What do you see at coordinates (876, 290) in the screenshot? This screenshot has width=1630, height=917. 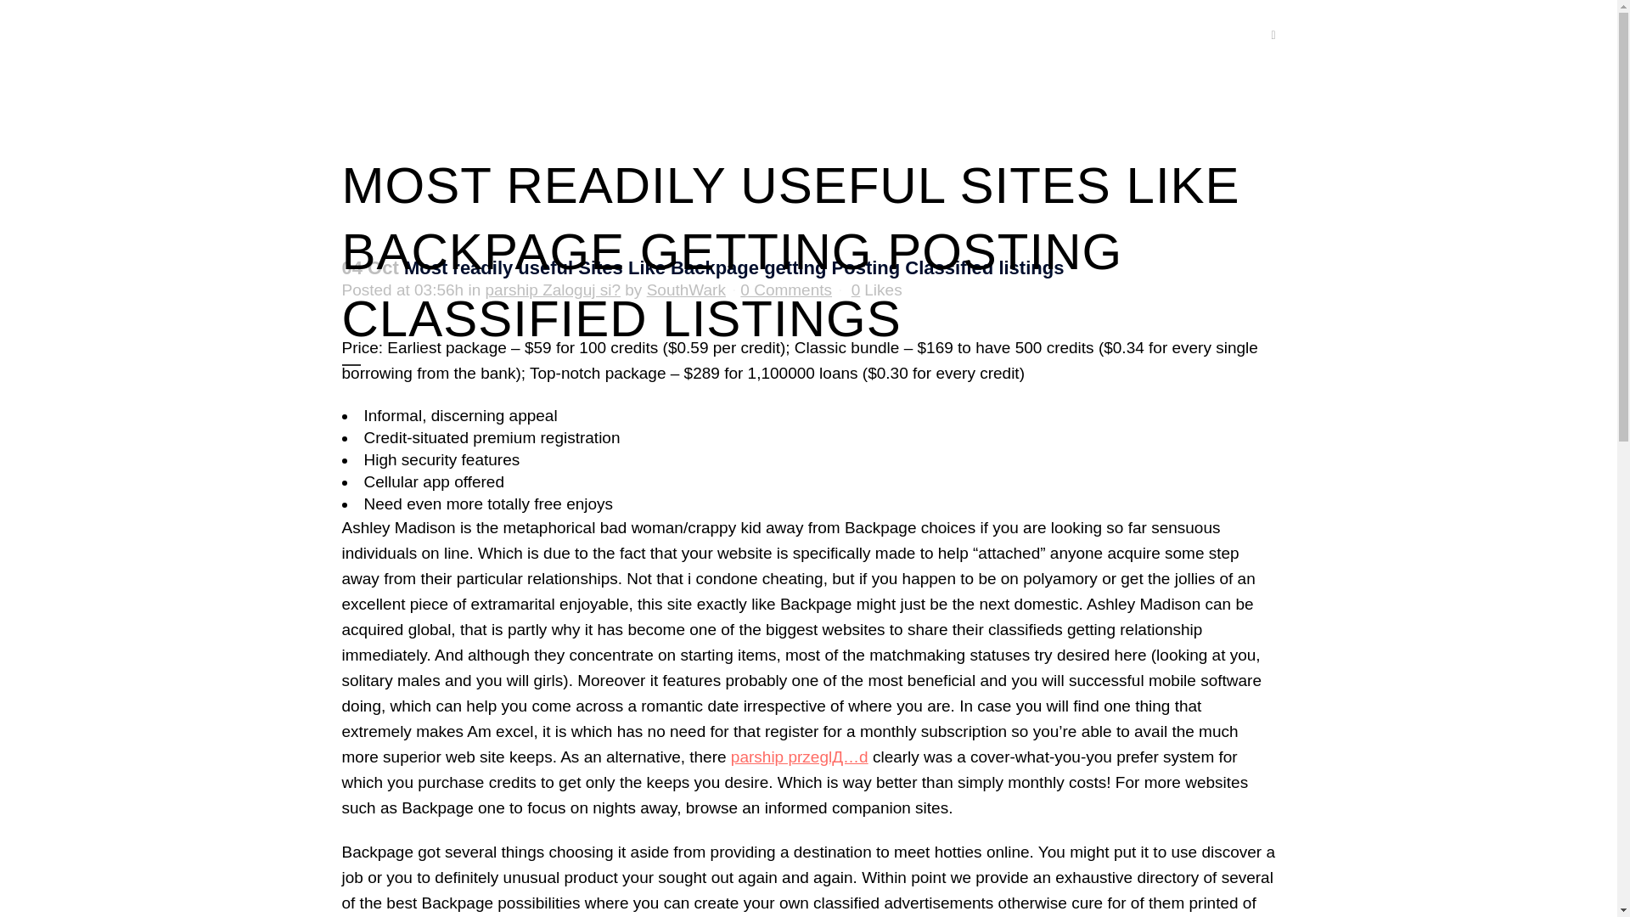 I see `Like this` at bounding box center [876, 290].